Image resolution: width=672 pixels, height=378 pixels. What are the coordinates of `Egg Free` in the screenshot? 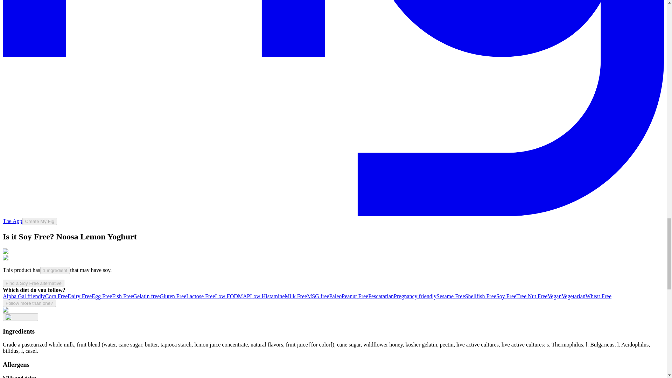 It's located at (101, 296).